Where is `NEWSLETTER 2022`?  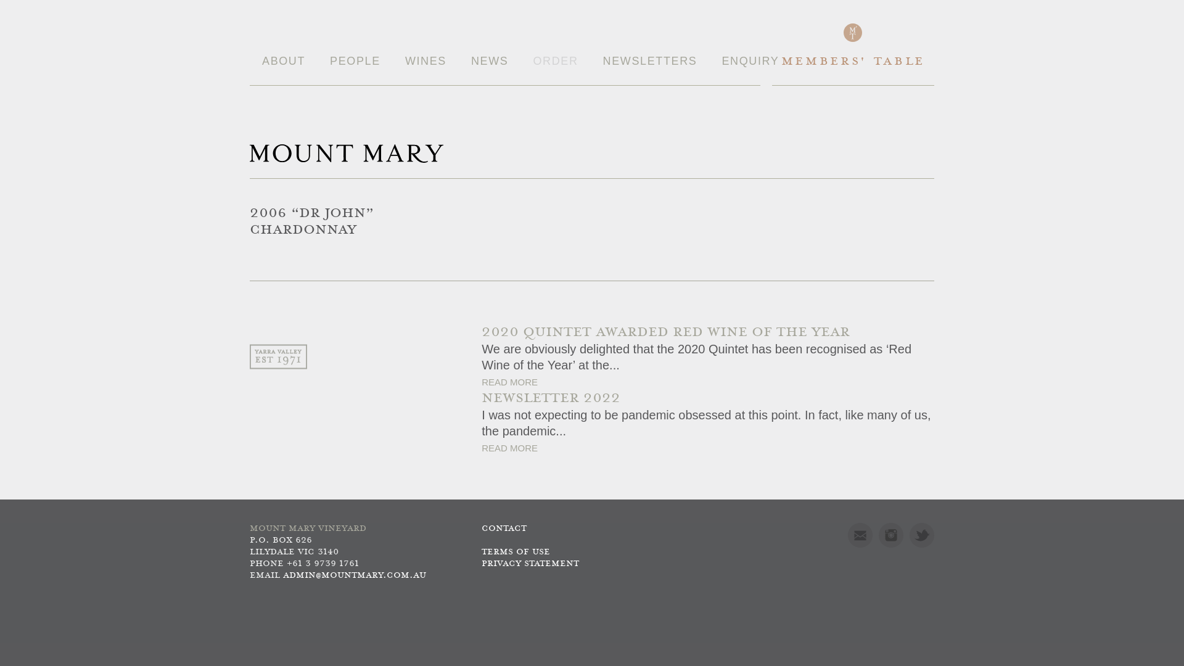 NEWSLETTER 2022 is located at coordinates (708, 398).